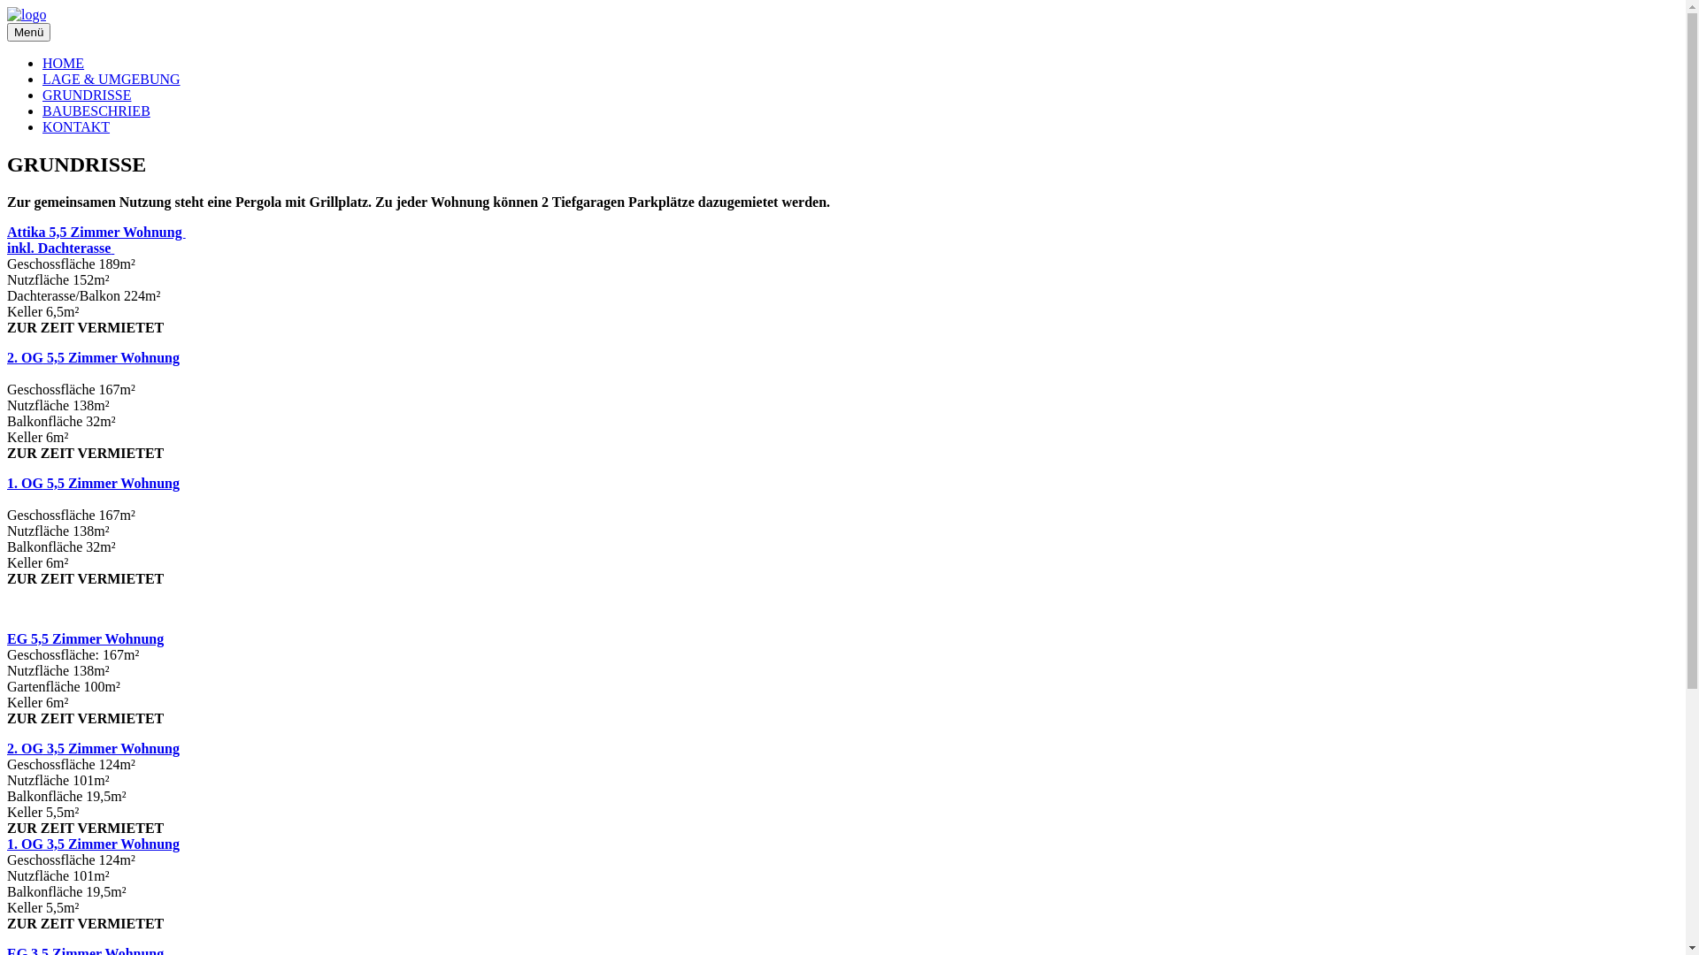  I want to click on  3,5 Zimmer Wohnung, so click(111, 844).